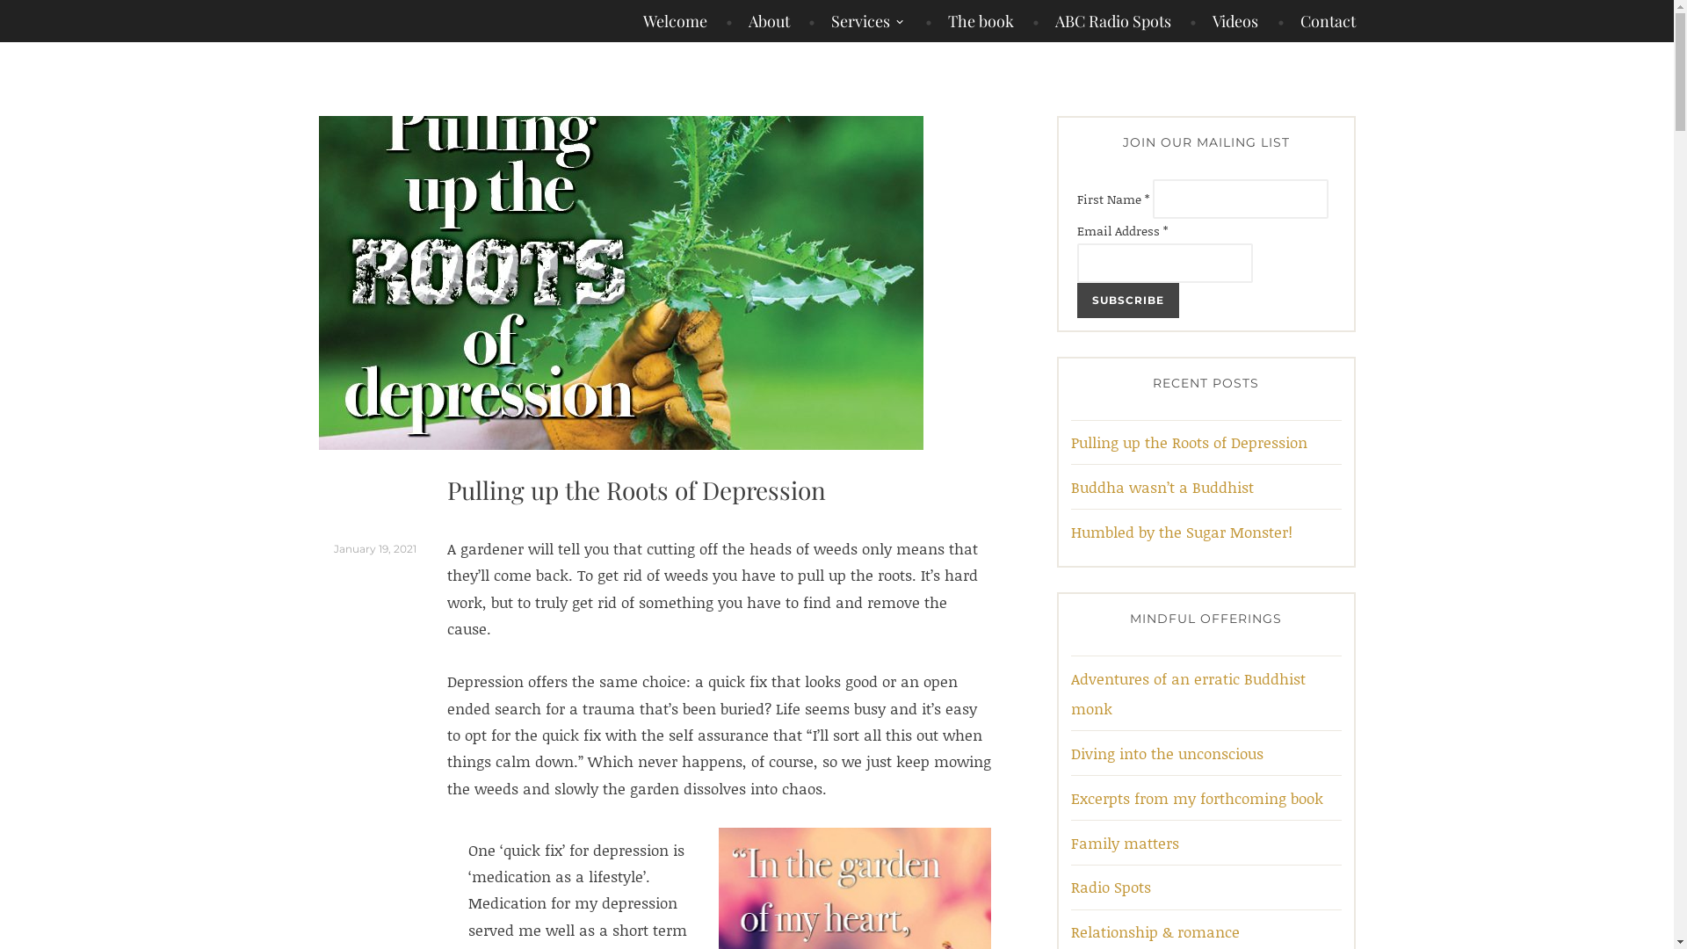 The image size is (1687, 949). Describe the element at coordinates (970, 21) in the screenshot. I see `The book` at that location.